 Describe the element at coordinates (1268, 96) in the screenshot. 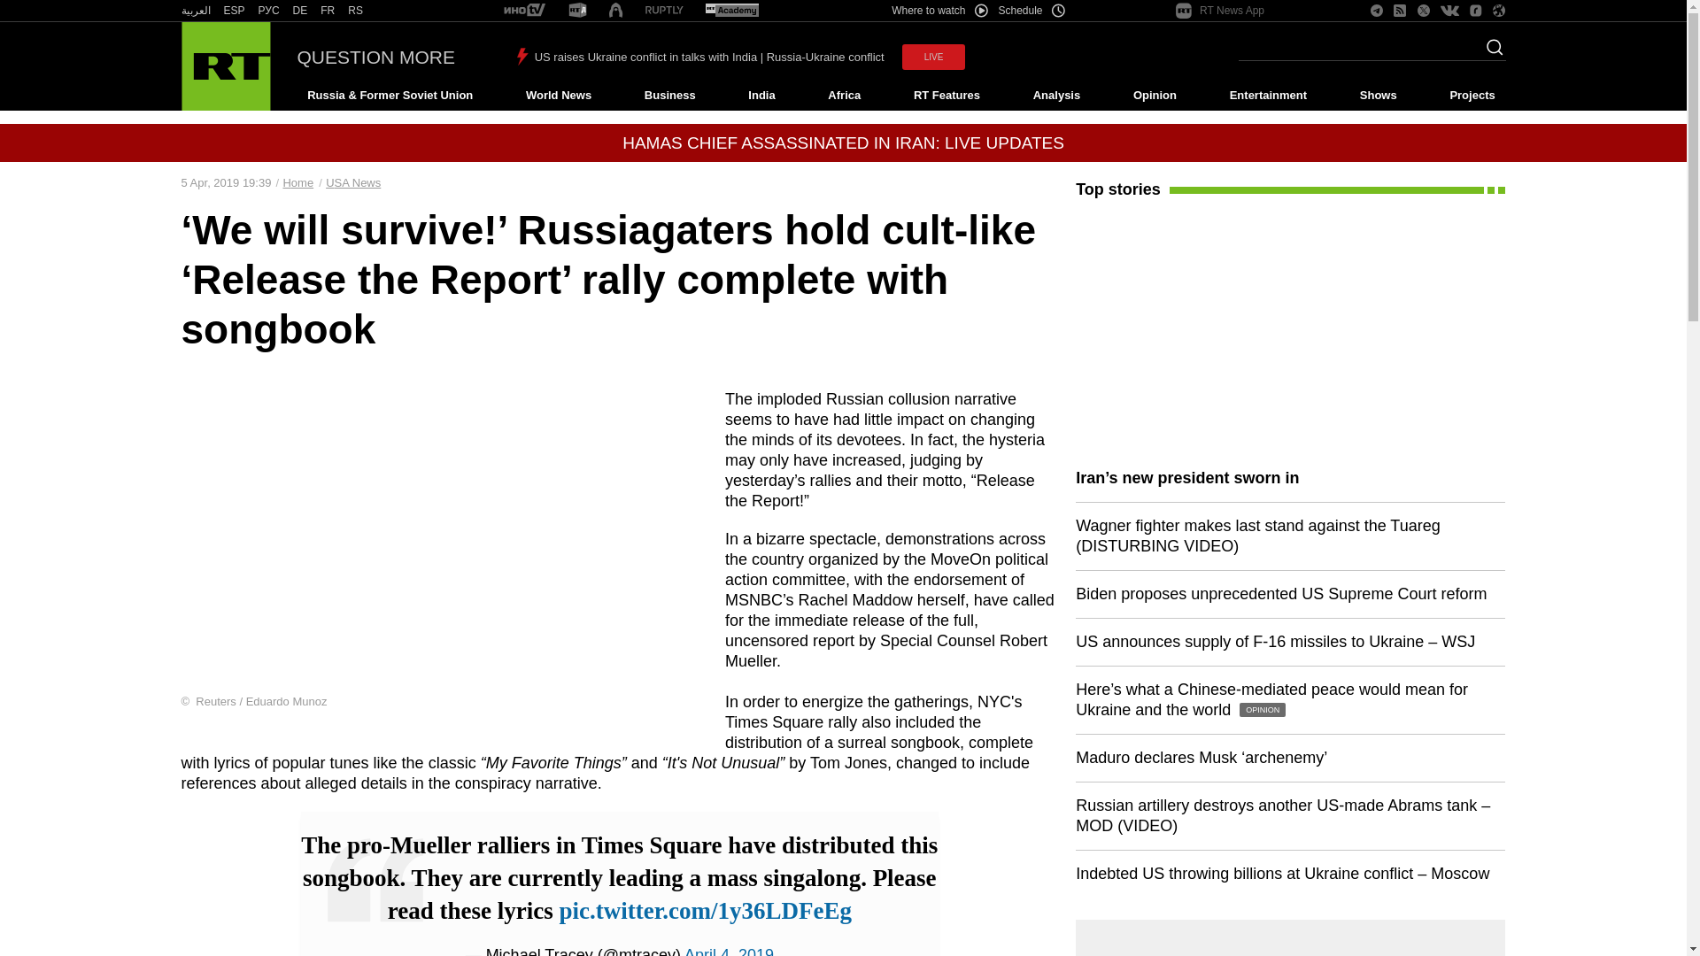

I see `Entertainment` at that location.